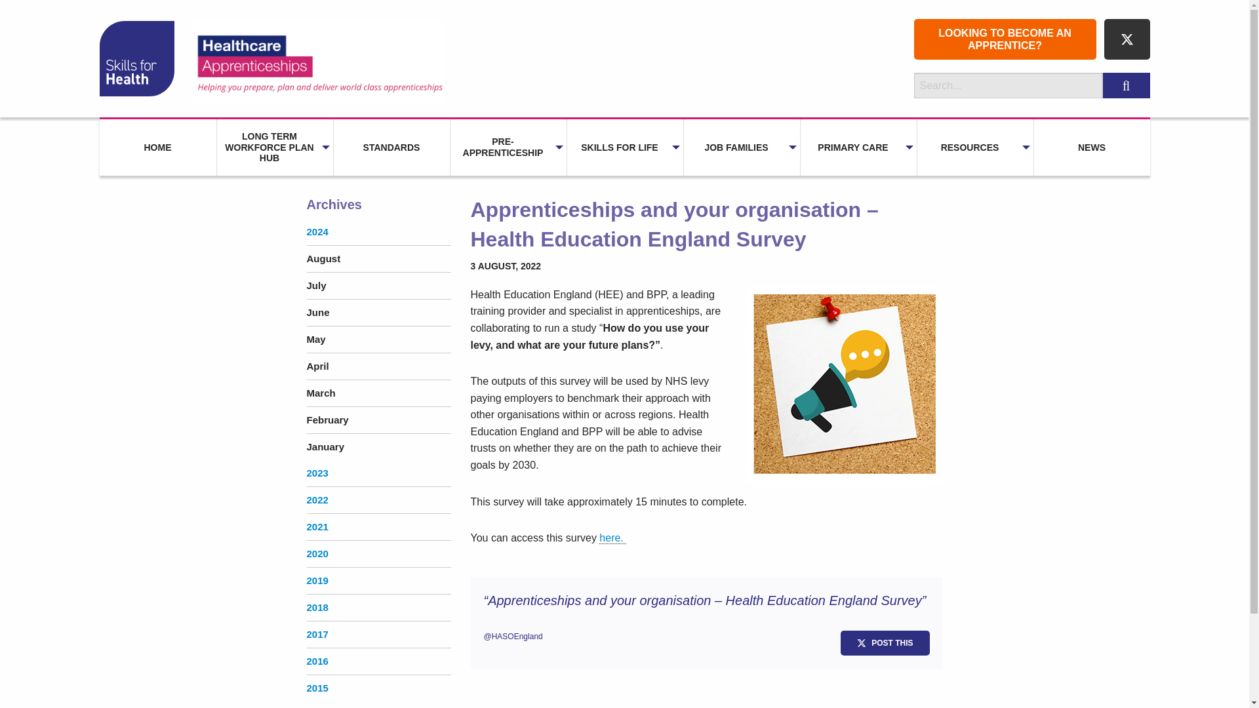 This screenshot has height=708, width=1259. I want to click on STANDARDS, so click(391, 147).